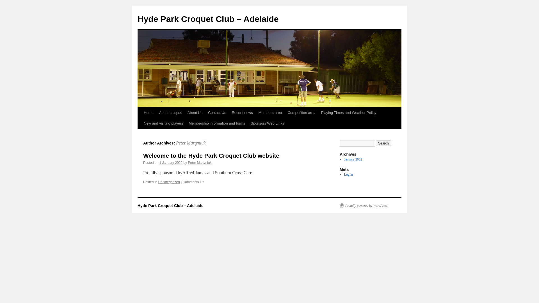  Describe the element at coordinates (171, 163) in the screenshot. I see `1 January 2022` at that location.